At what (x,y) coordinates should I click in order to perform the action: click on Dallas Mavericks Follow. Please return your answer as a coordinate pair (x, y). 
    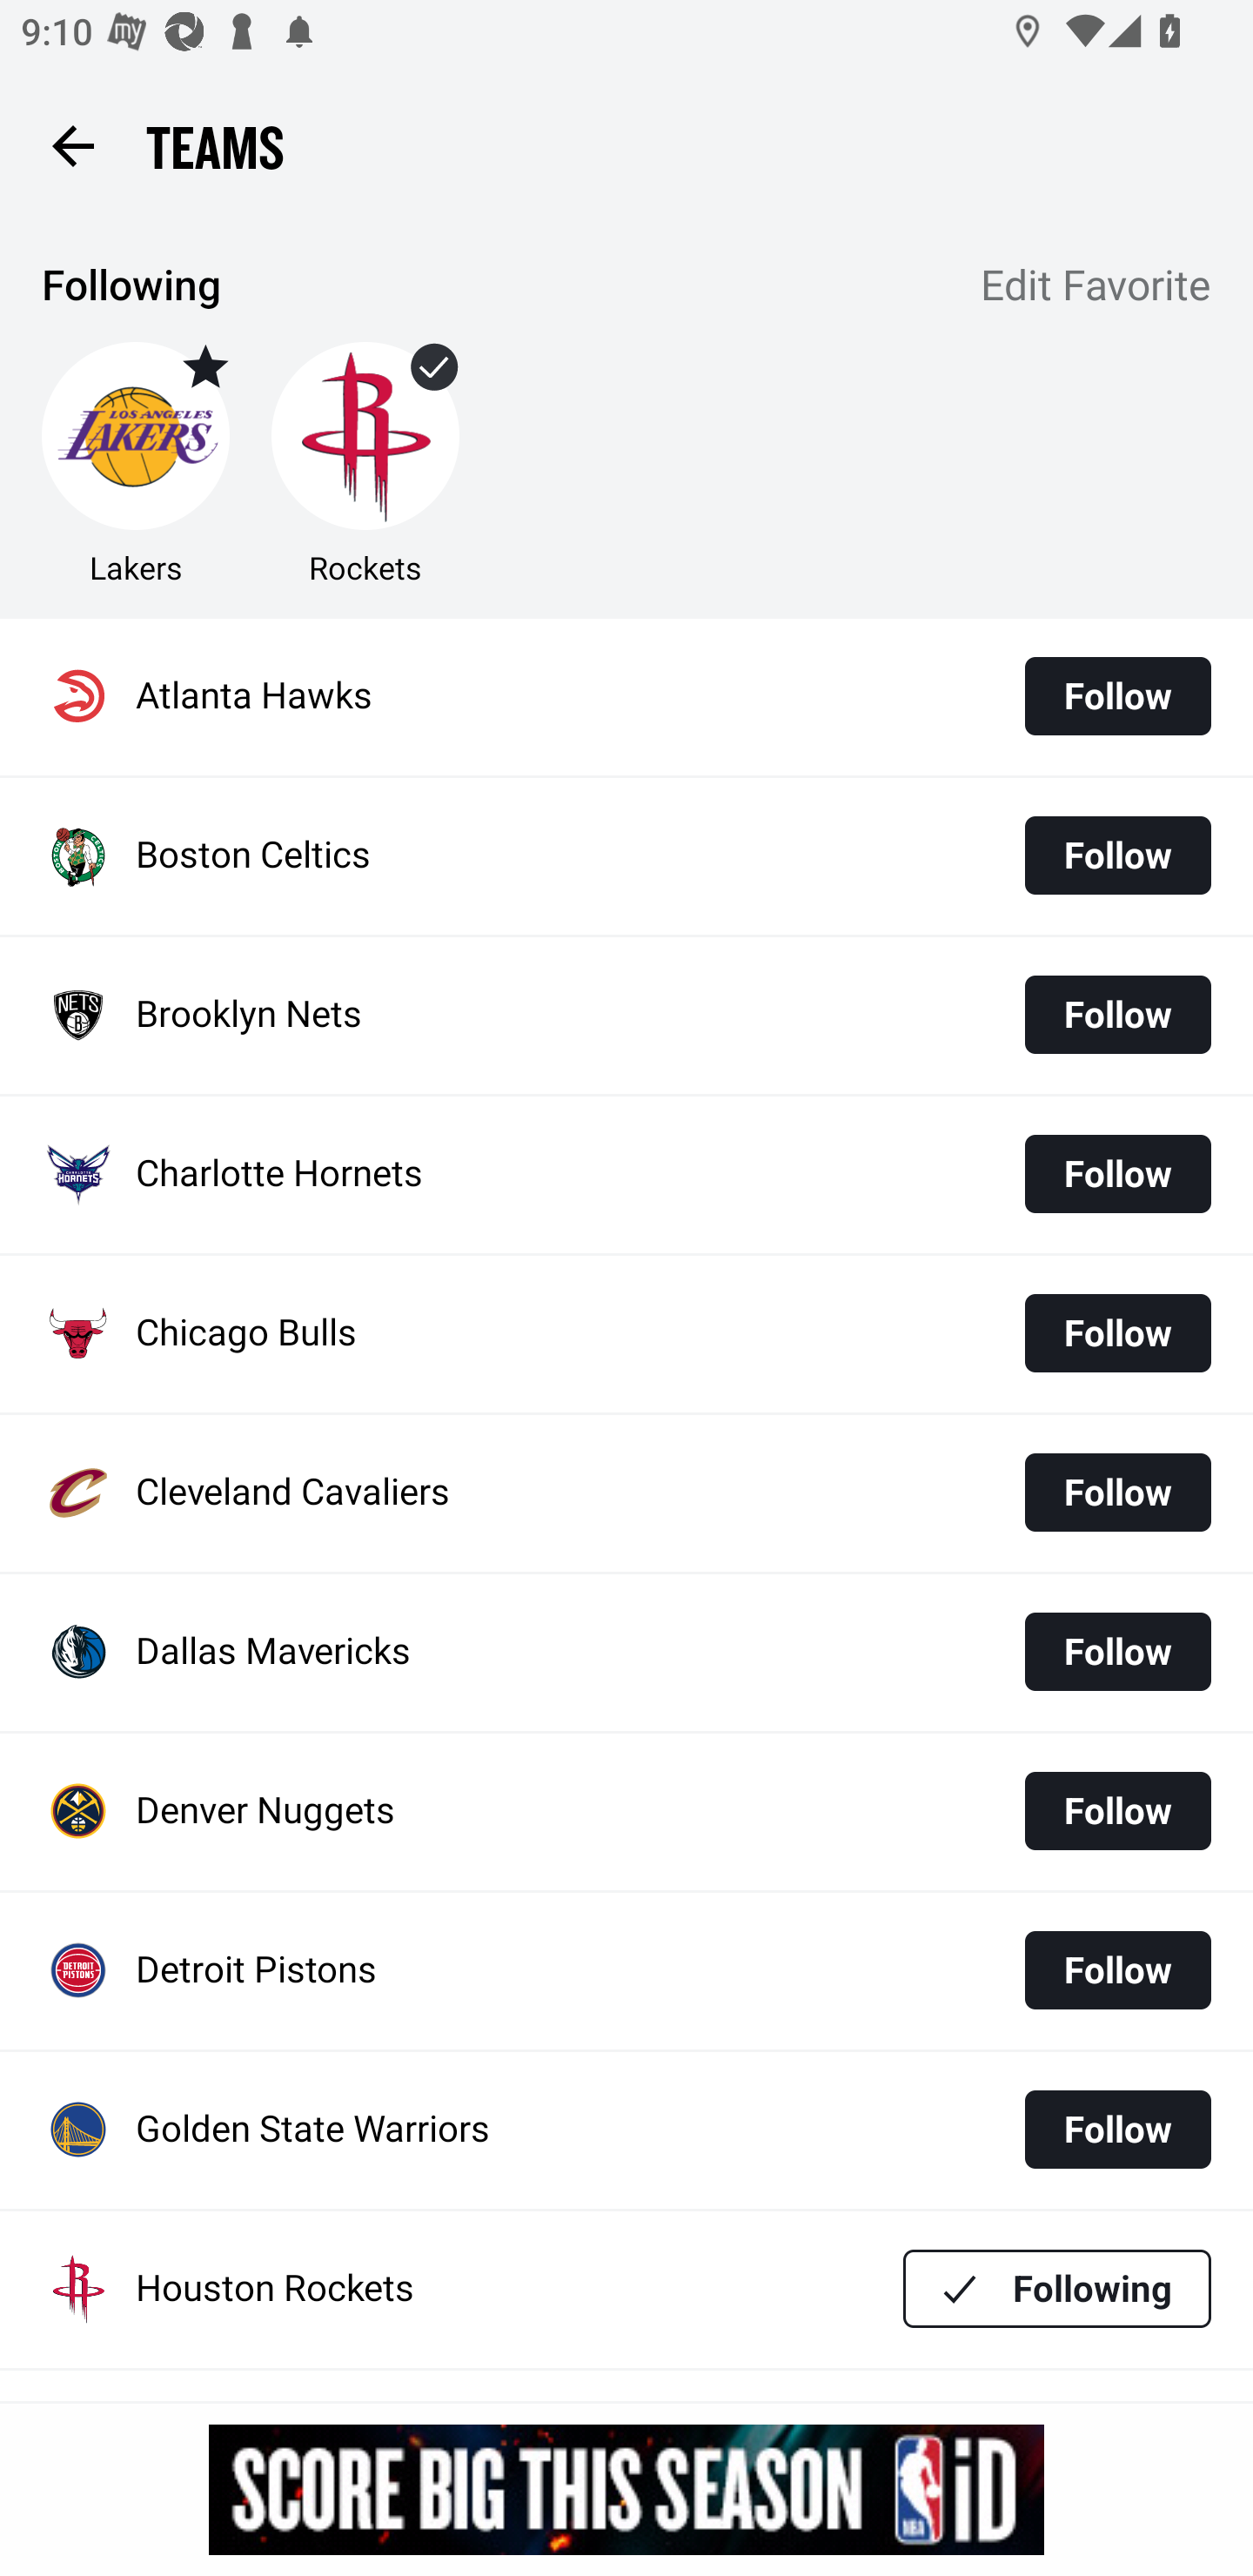
    Looking at the image, I should click on (626, 1652).